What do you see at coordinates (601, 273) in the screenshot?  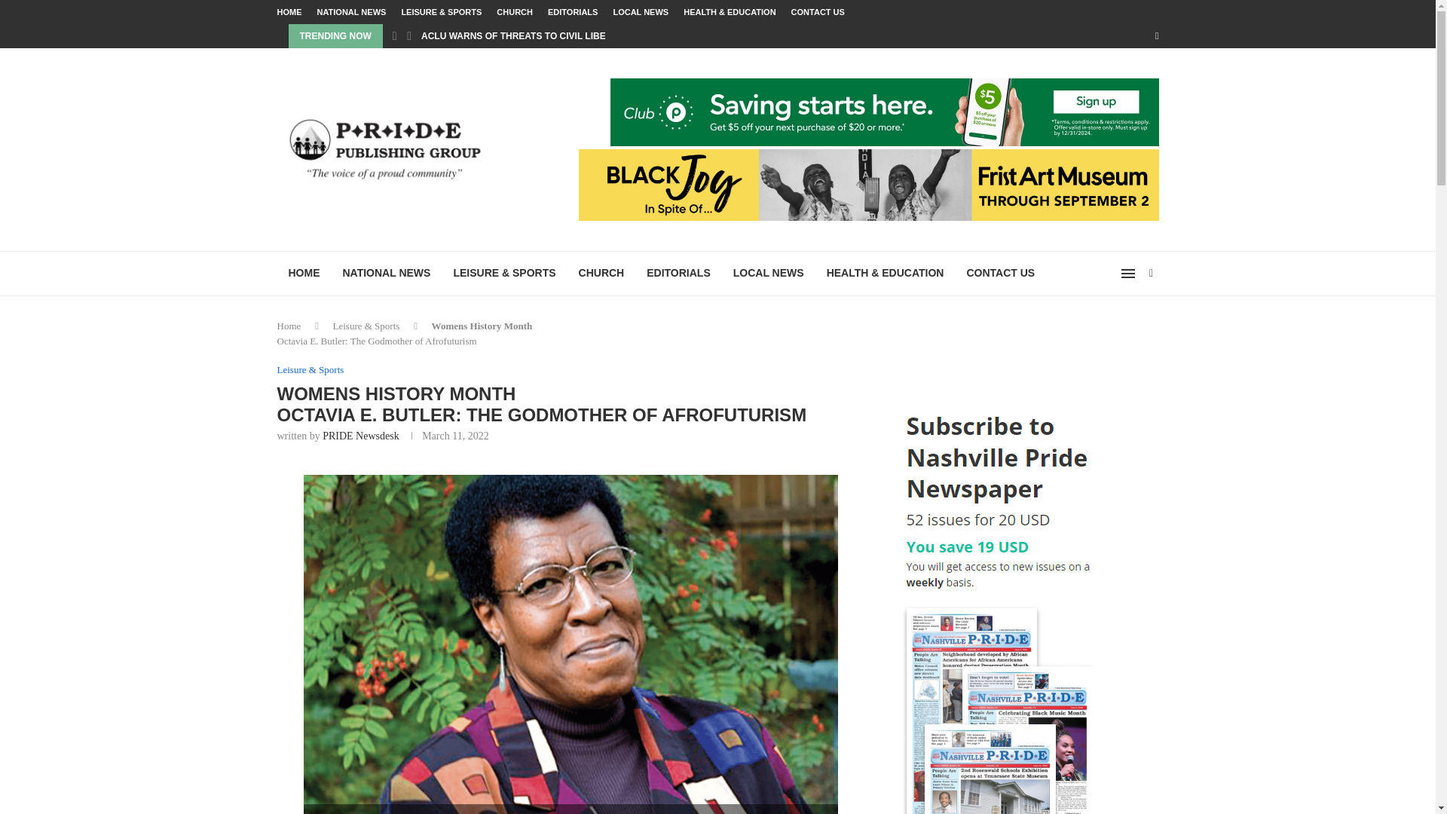 I see `CHURCH` at bounding box center [601, 273].